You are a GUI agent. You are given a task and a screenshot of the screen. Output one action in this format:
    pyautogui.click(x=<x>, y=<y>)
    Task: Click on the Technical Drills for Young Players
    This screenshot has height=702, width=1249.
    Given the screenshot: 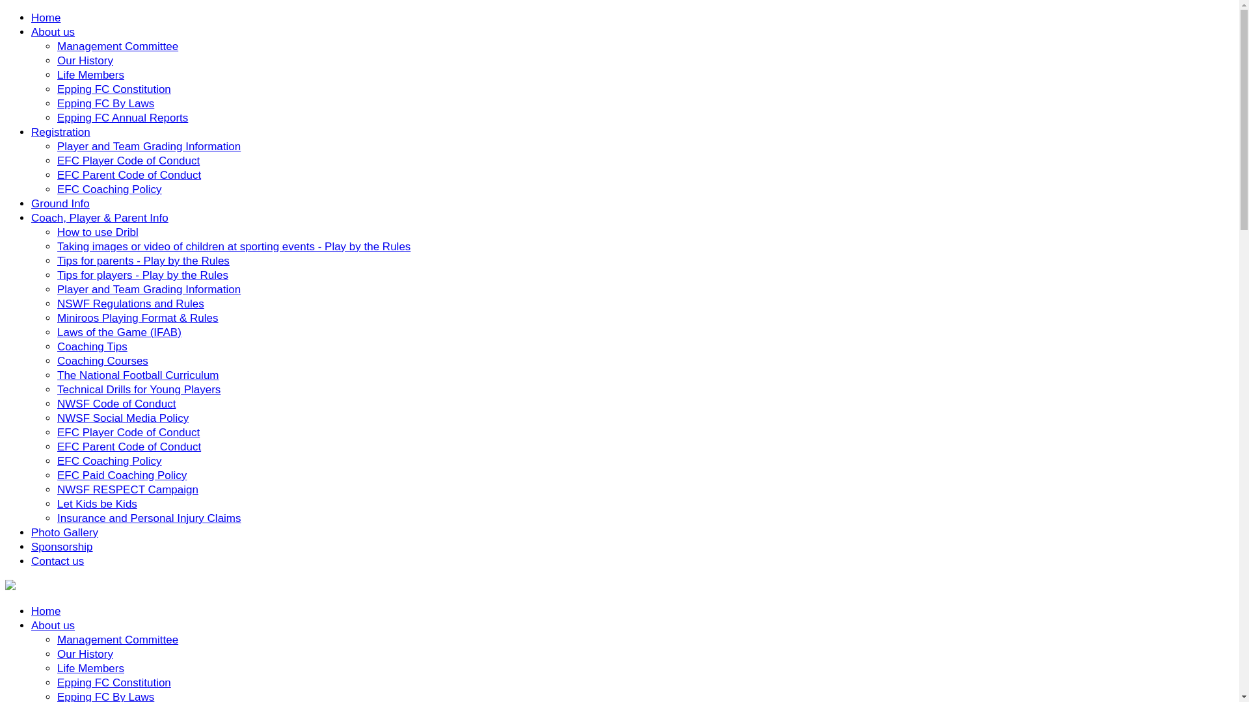 What is the action you would take?
    pyautogui.click(x=139, y=390)
    